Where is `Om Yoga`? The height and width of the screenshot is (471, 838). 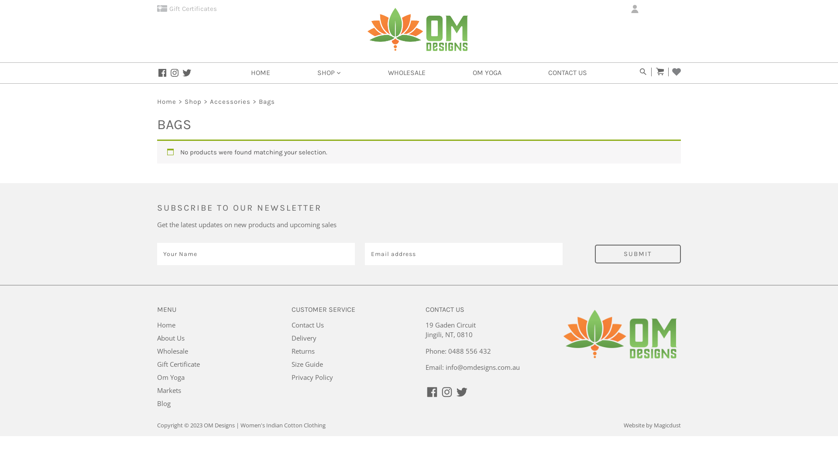
Om Yoga is located at coordinates (171, 377).